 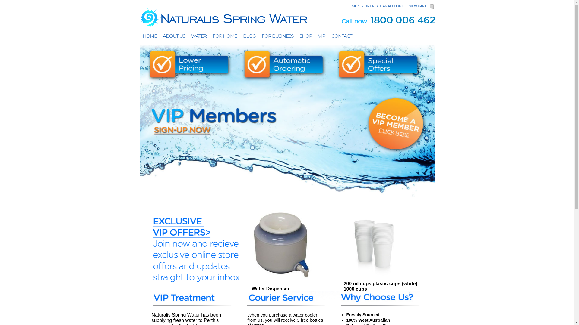 What do you see at coordinates (358, 6) in the screenshot?
I see `SIGN IN` at bounding box center [358, 6].